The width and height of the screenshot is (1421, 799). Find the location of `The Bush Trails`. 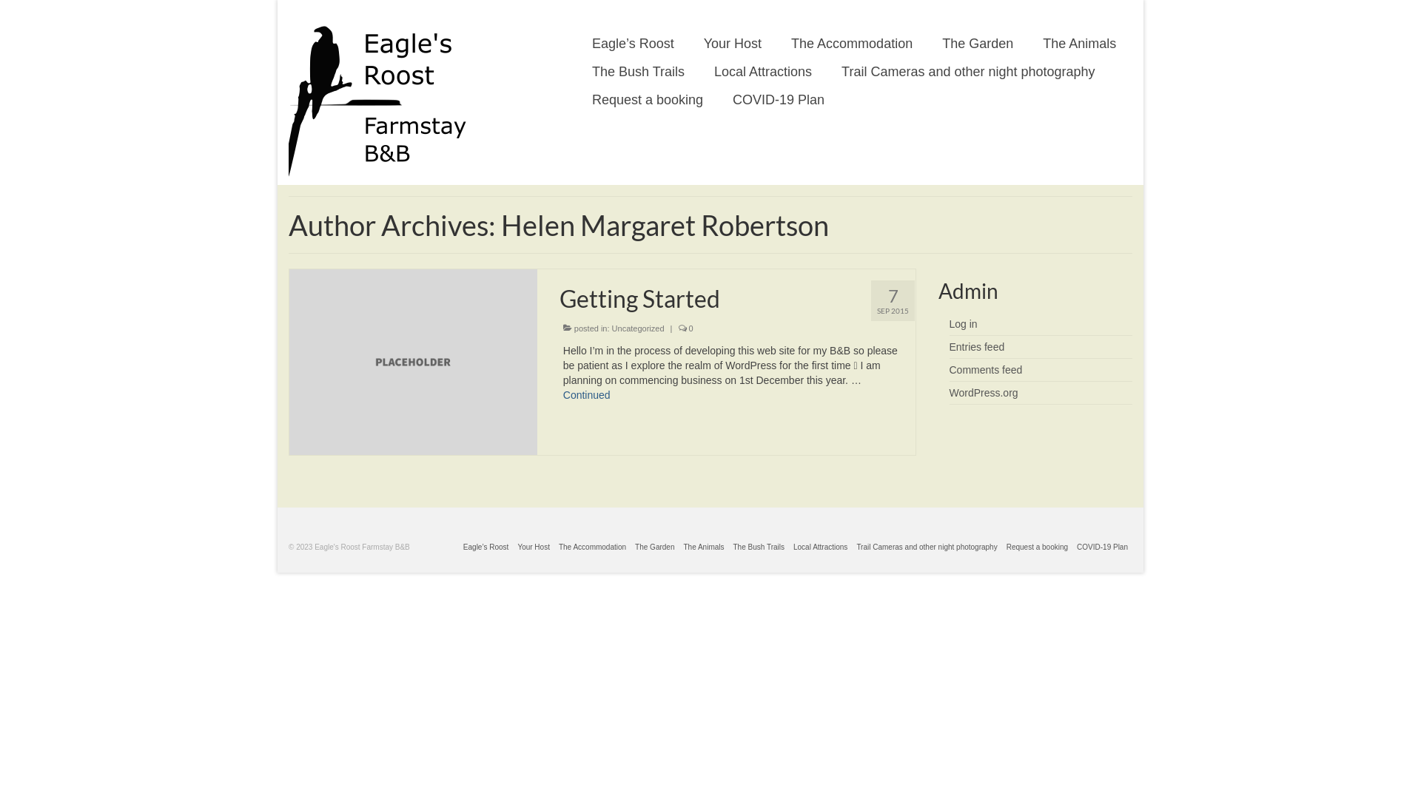

The Bush Trails is located at coordinates (638, 71).